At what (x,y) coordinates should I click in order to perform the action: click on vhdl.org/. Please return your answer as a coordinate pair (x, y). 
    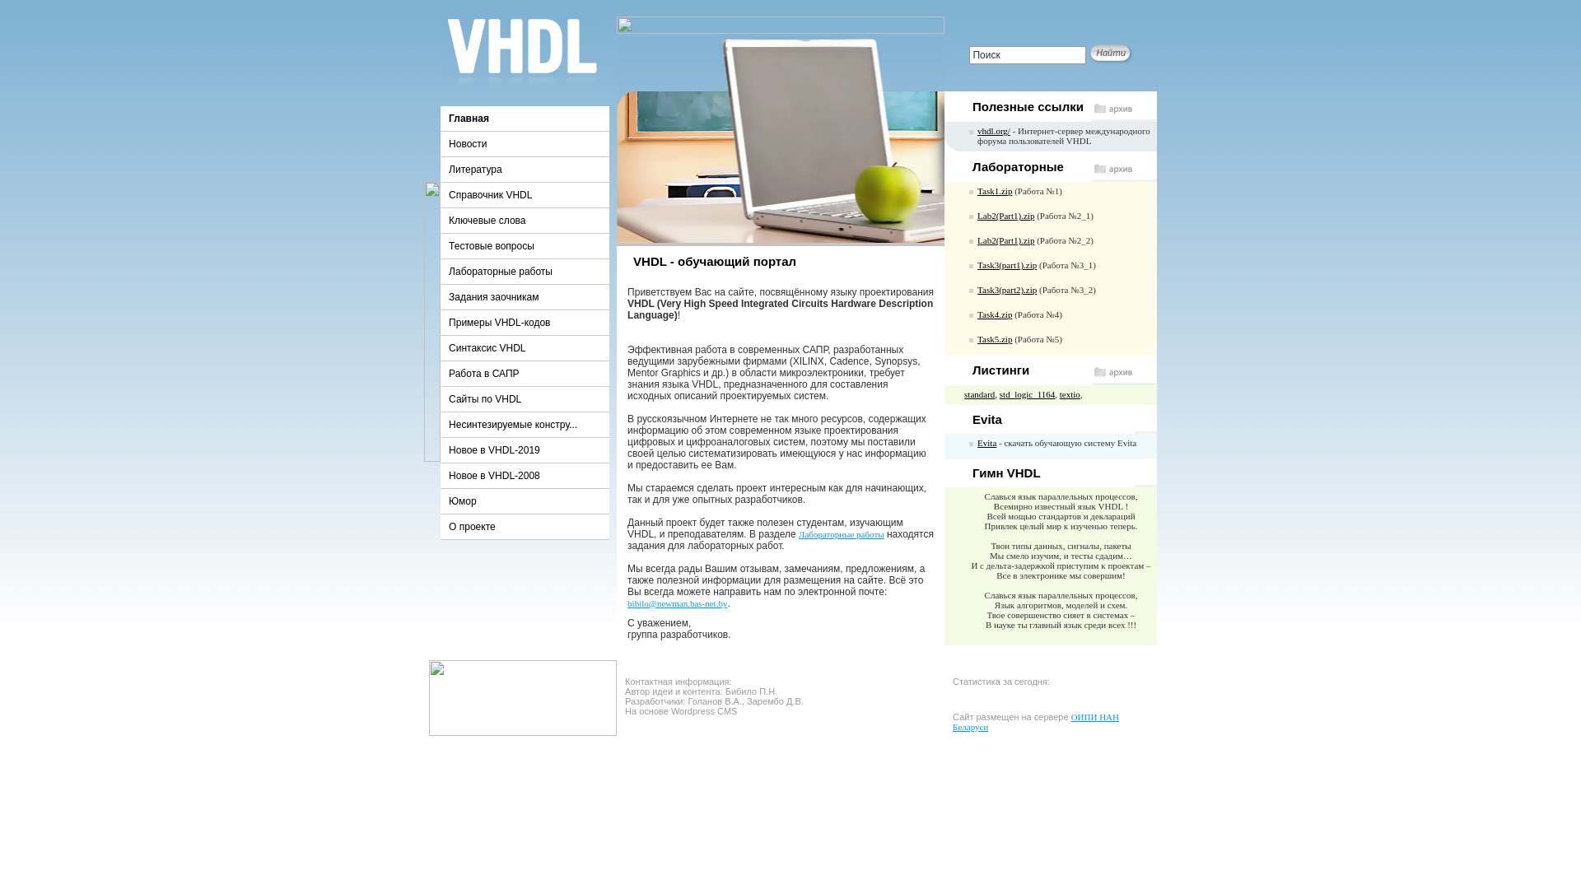
    Looking at the image, I should click on (994, 131).